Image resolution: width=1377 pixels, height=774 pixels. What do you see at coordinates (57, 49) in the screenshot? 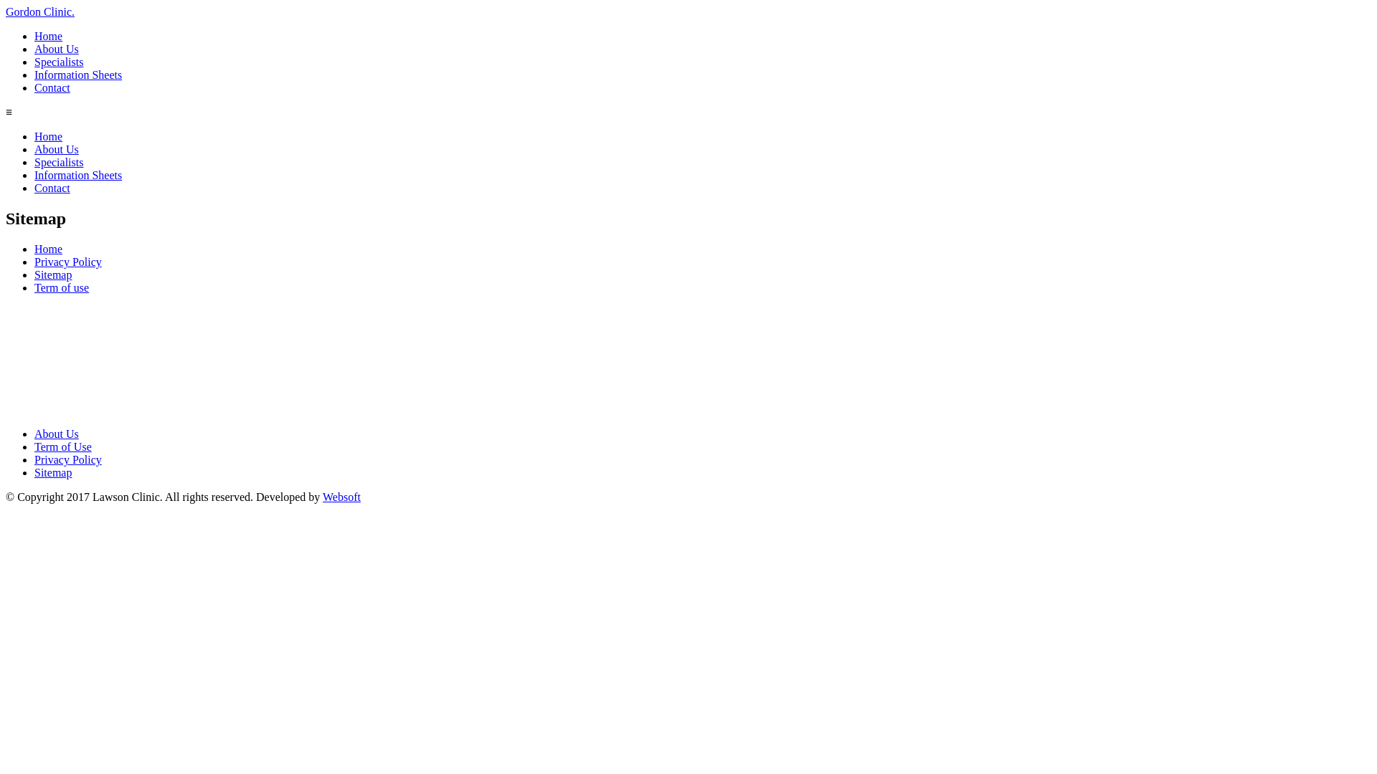
I see `About Us` at bounding box center [57, 49].